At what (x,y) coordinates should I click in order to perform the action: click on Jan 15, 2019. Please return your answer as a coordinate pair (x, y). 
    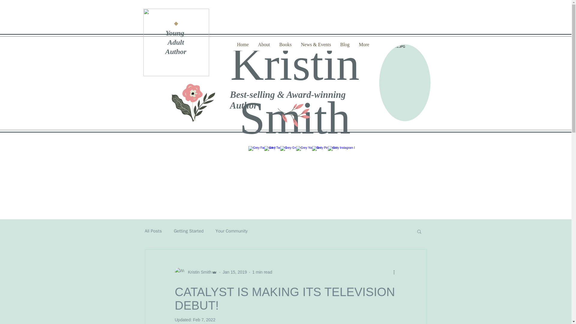
    Looking at the image, I should click on (235, 272).